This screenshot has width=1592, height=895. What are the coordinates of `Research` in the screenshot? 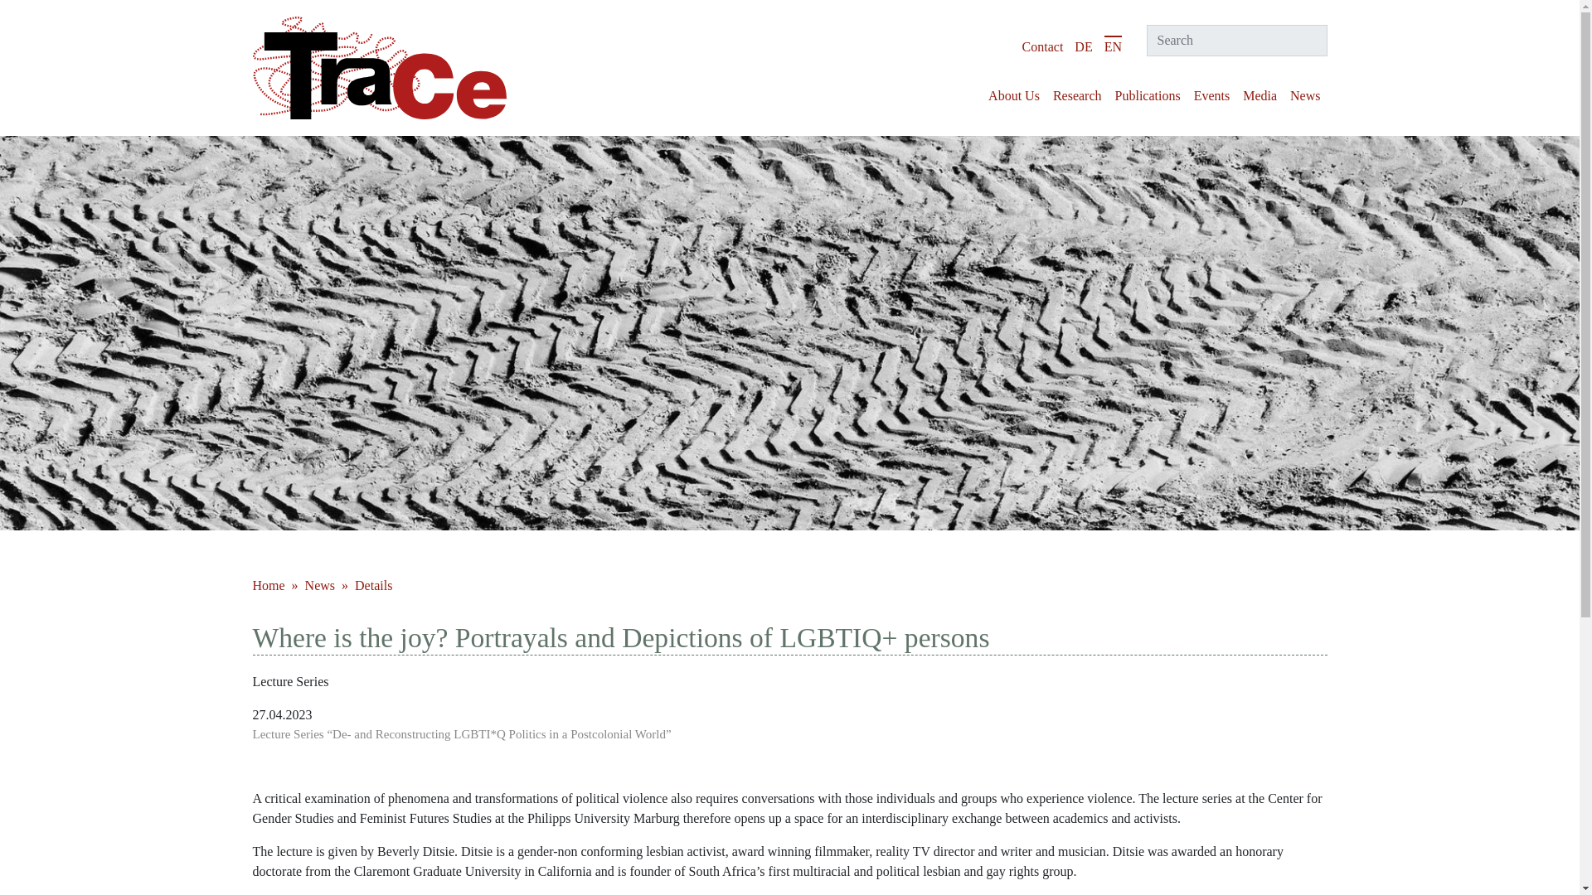 It's located at (1076, 96).